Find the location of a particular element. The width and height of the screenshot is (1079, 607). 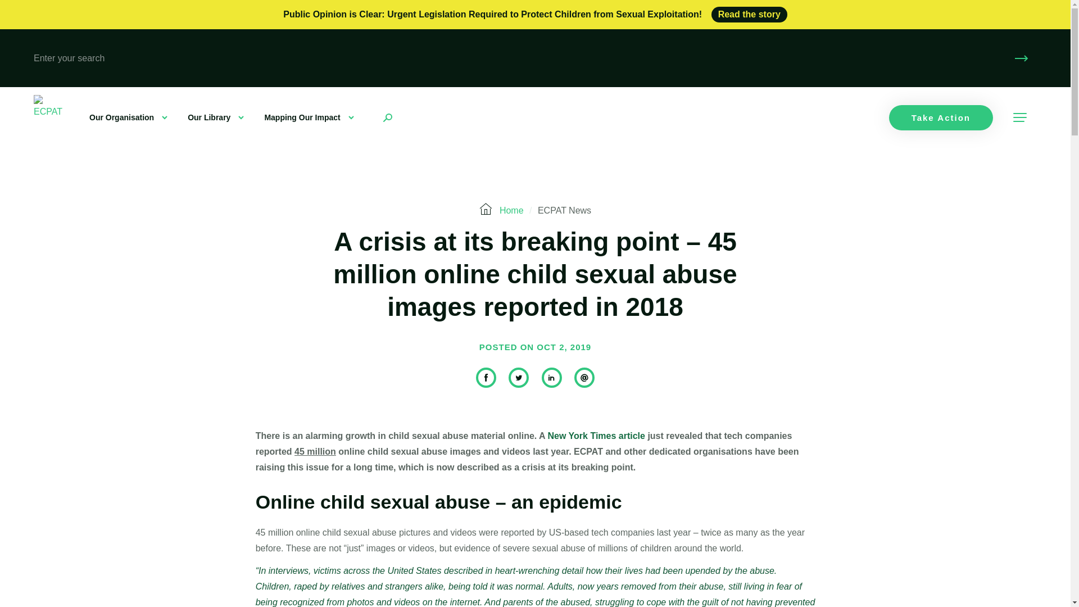

Read the story is located at coordinates (749, 14).